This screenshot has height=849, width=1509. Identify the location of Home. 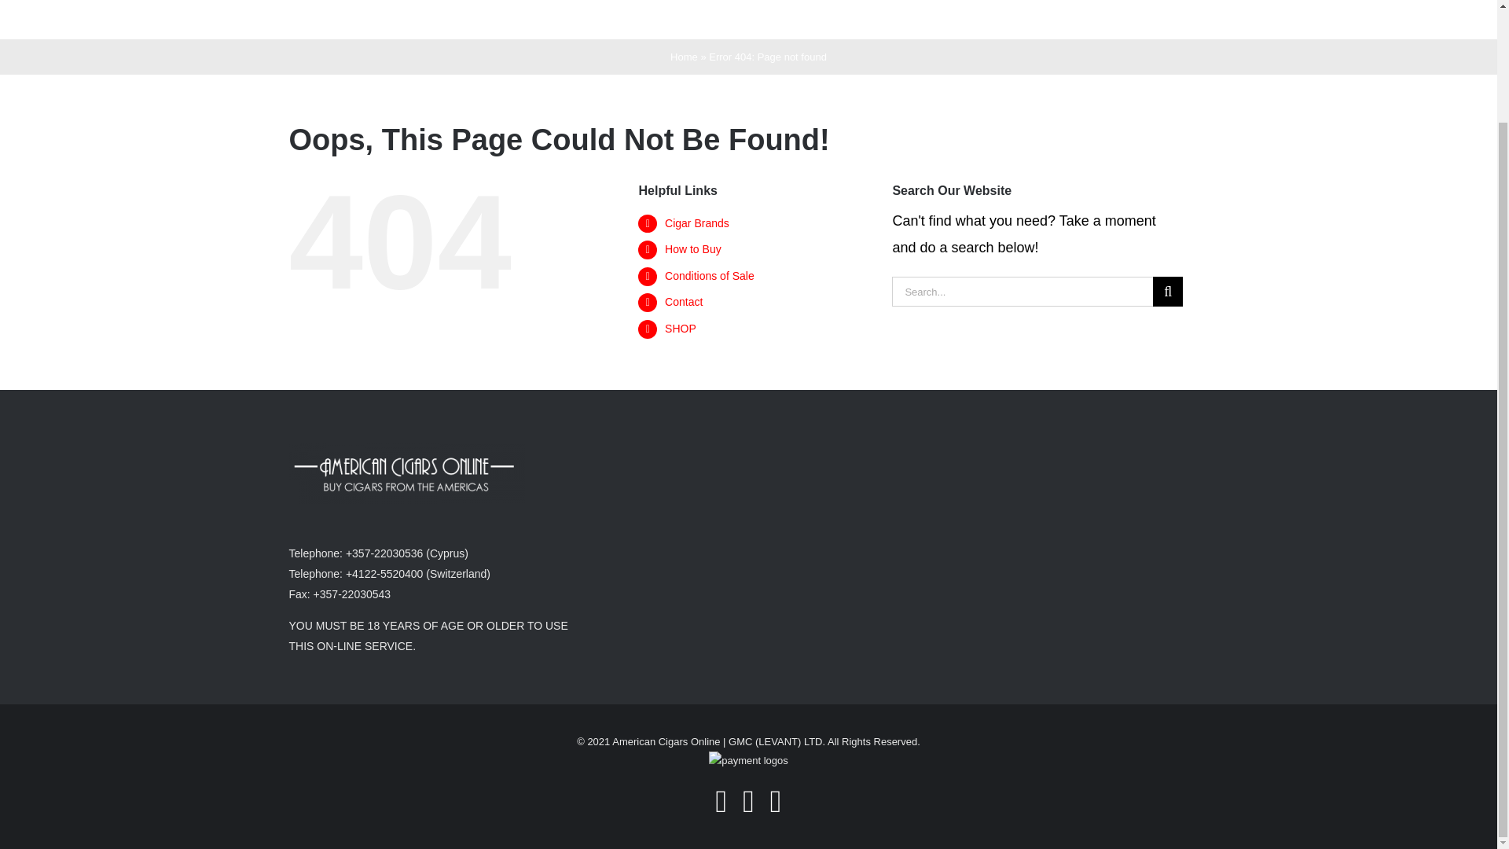
(684, 57).